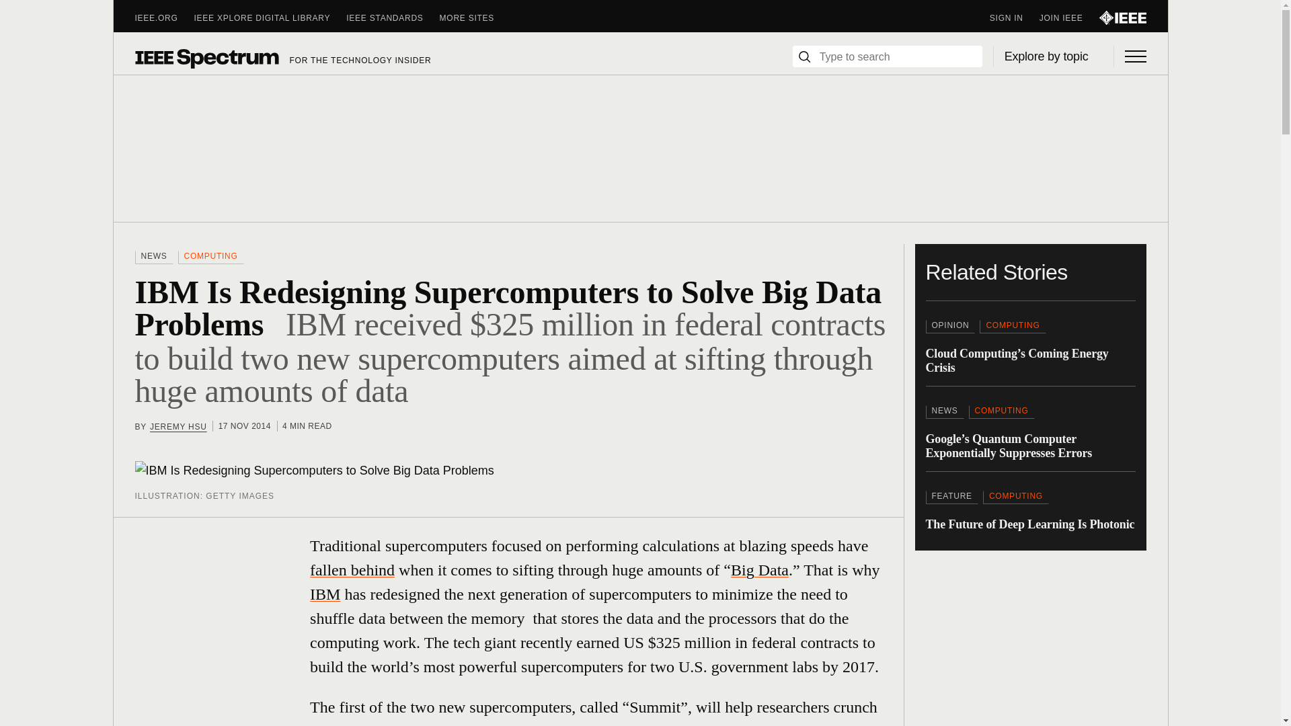 The width and height of the screenshot is (1291, 726). Describe the element at coordinates (392, 17) in the screenshot. I see `IEEE STANDARDS` at that location.